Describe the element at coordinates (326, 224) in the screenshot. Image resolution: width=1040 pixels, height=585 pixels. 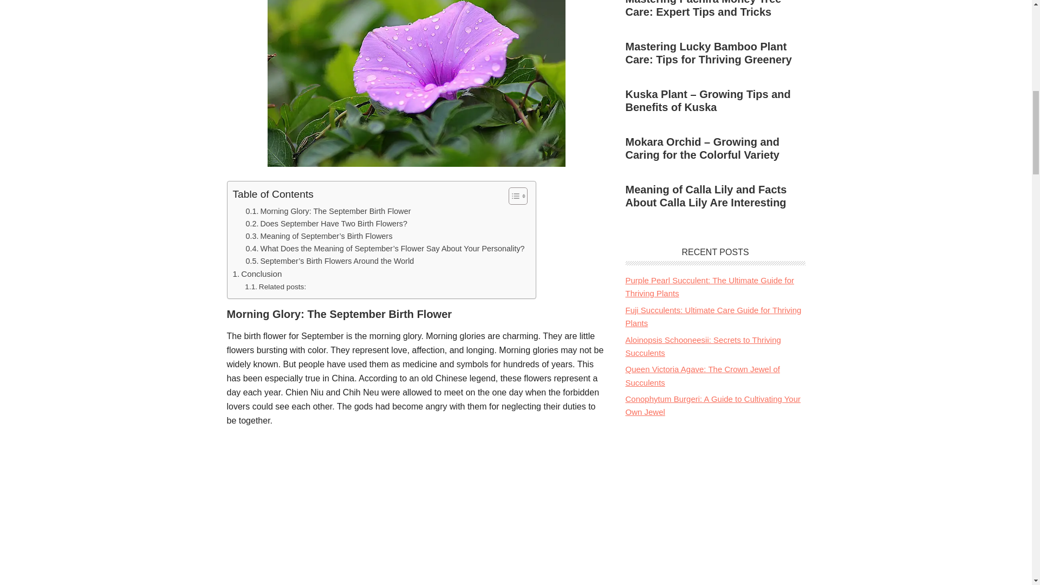
I see `Does September Have Two Birth Flowers?` at that location.